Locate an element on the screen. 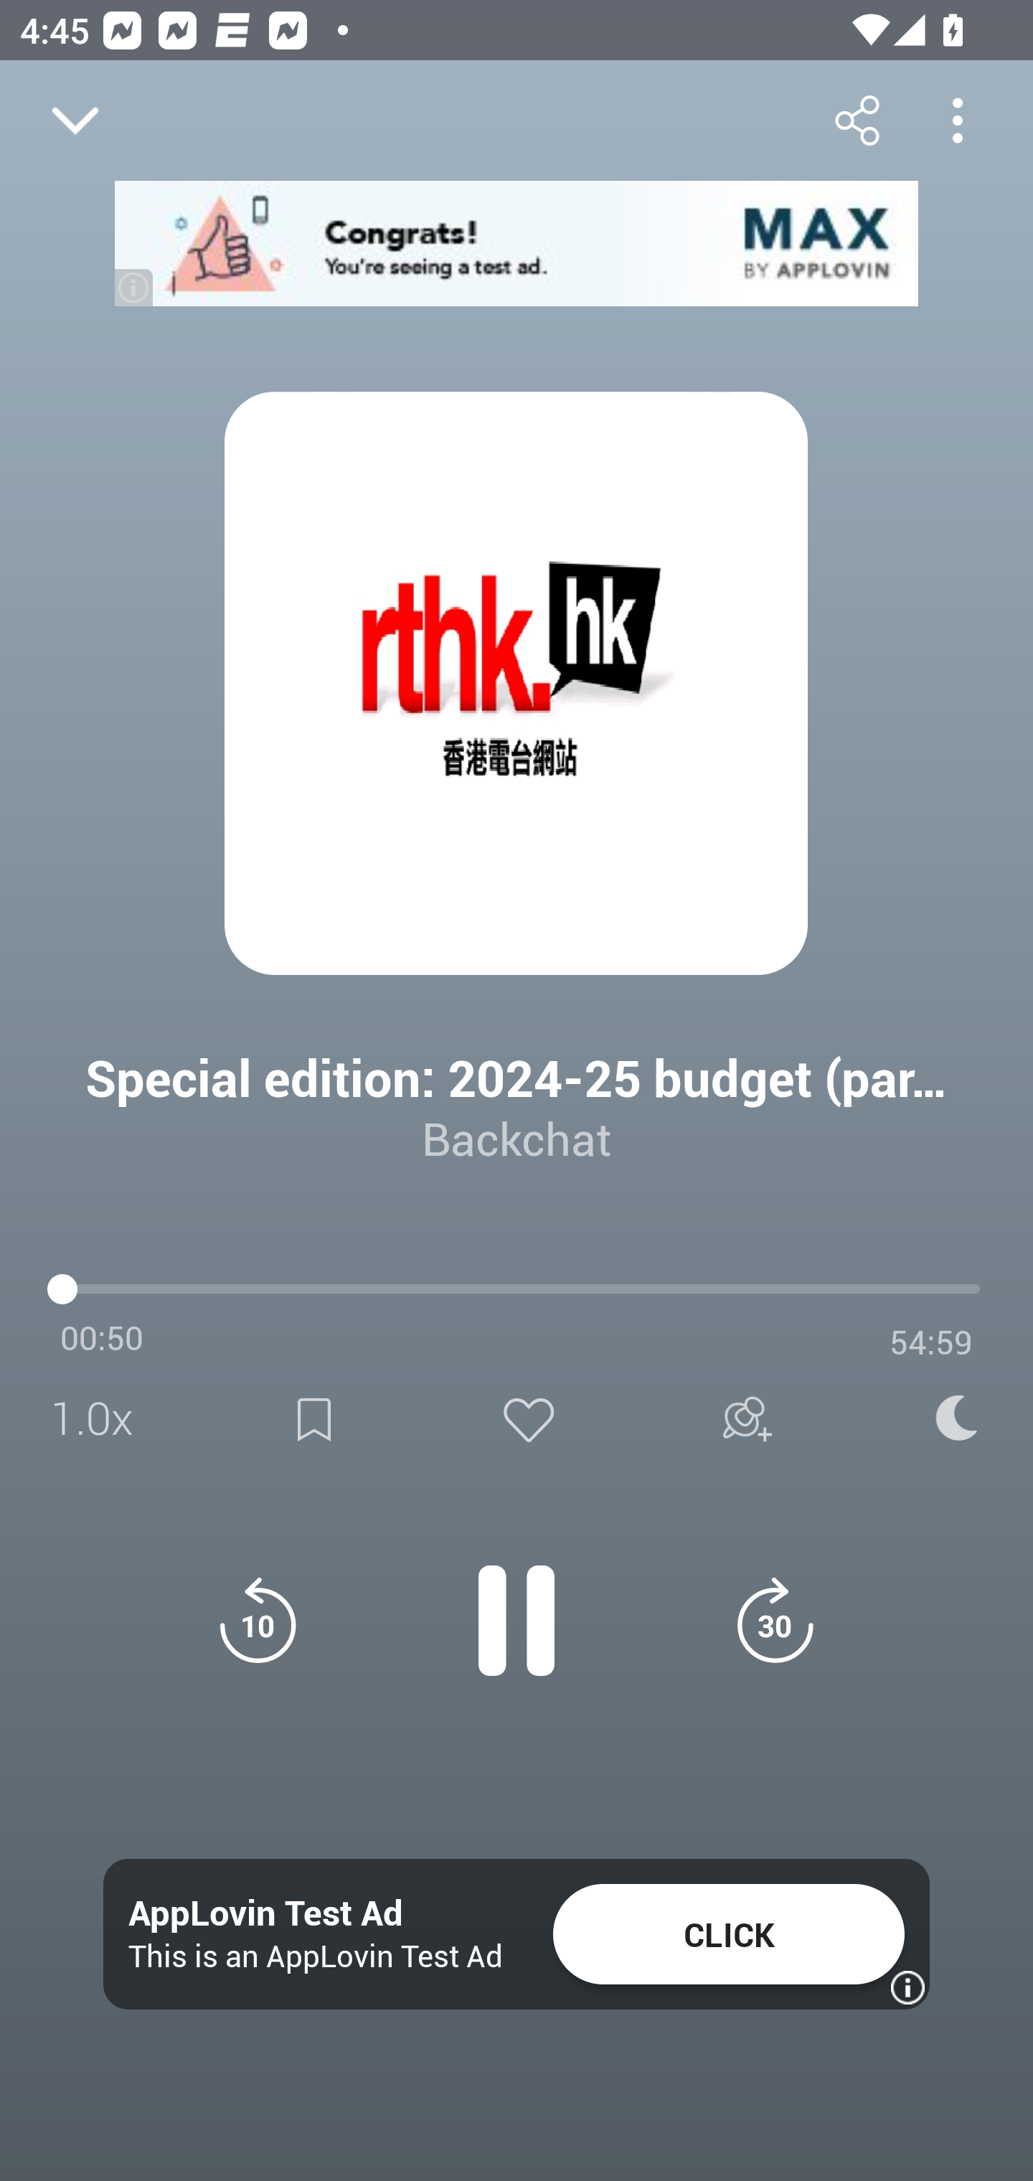 The image size is (1033, 2181). (i) is located at coordinates (135, 286).